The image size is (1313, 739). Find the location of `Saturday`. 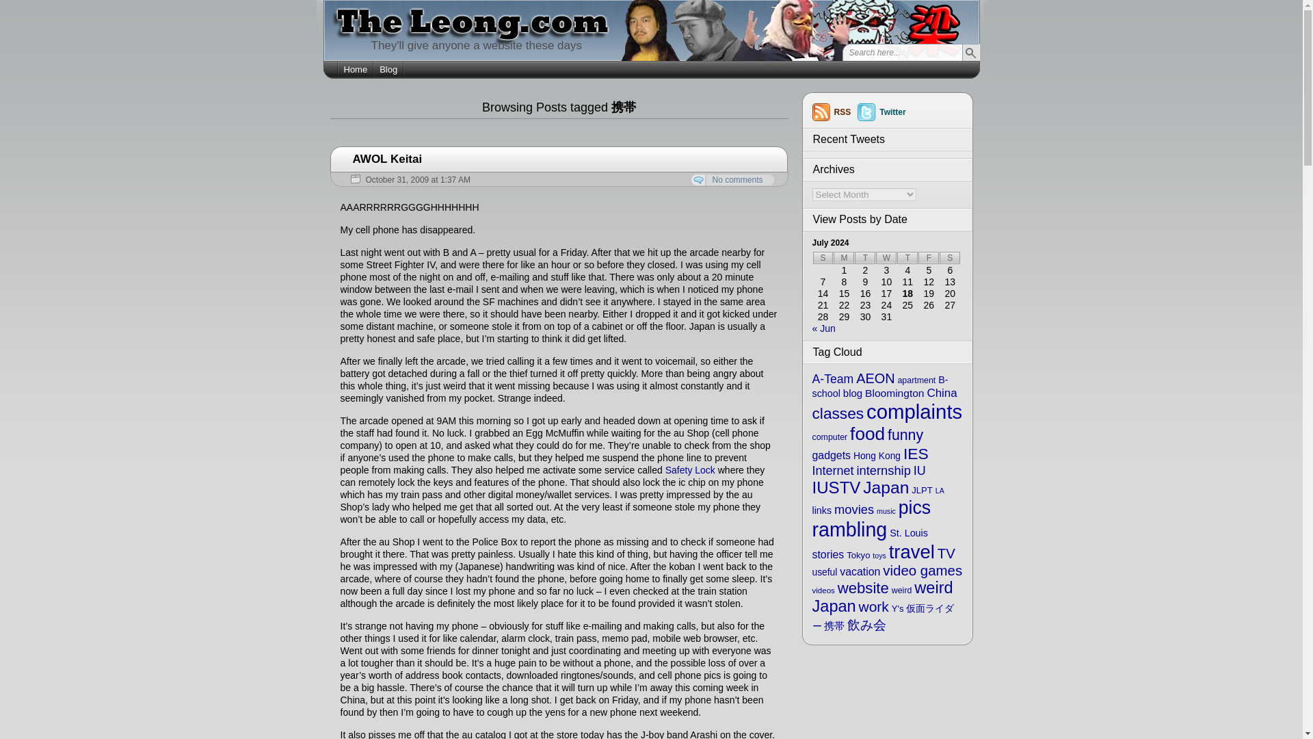

Saturday is located at coordinates (949, 257).